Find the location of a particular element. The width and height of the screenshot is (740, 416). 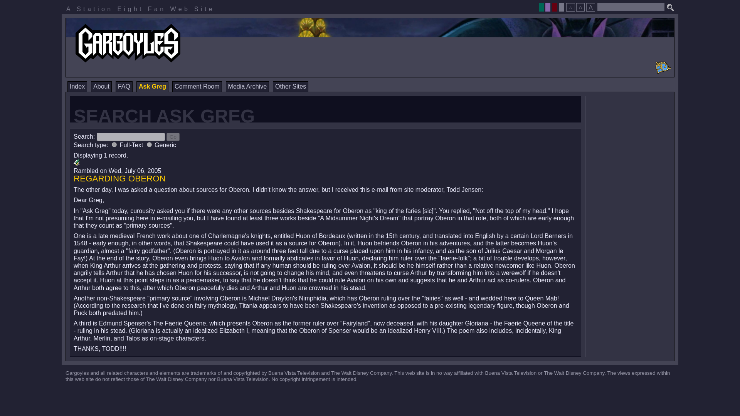

A is located at coordinates (570, 7).